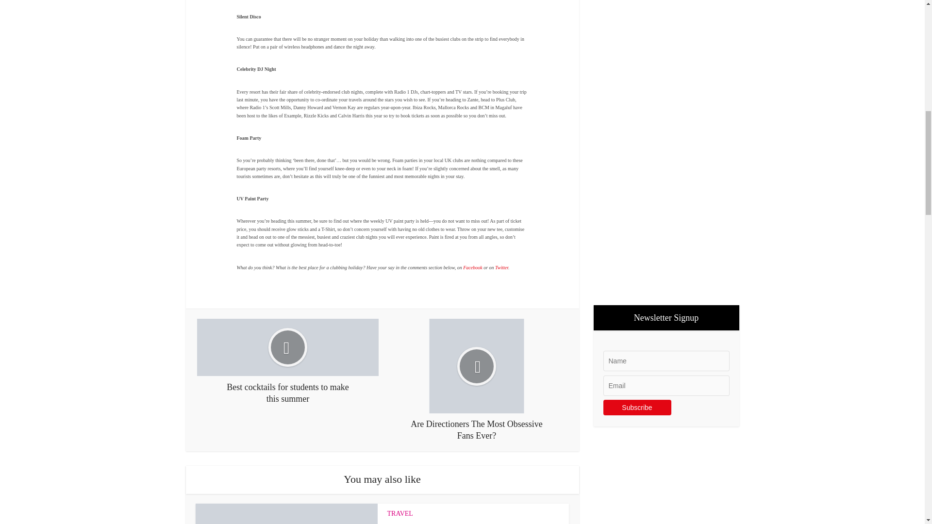 Image resolution: width=932 pixels, height=524 pixels. Describe the element at coordinates (501, 268) in the screenshot. I see `Twitter` at that location.